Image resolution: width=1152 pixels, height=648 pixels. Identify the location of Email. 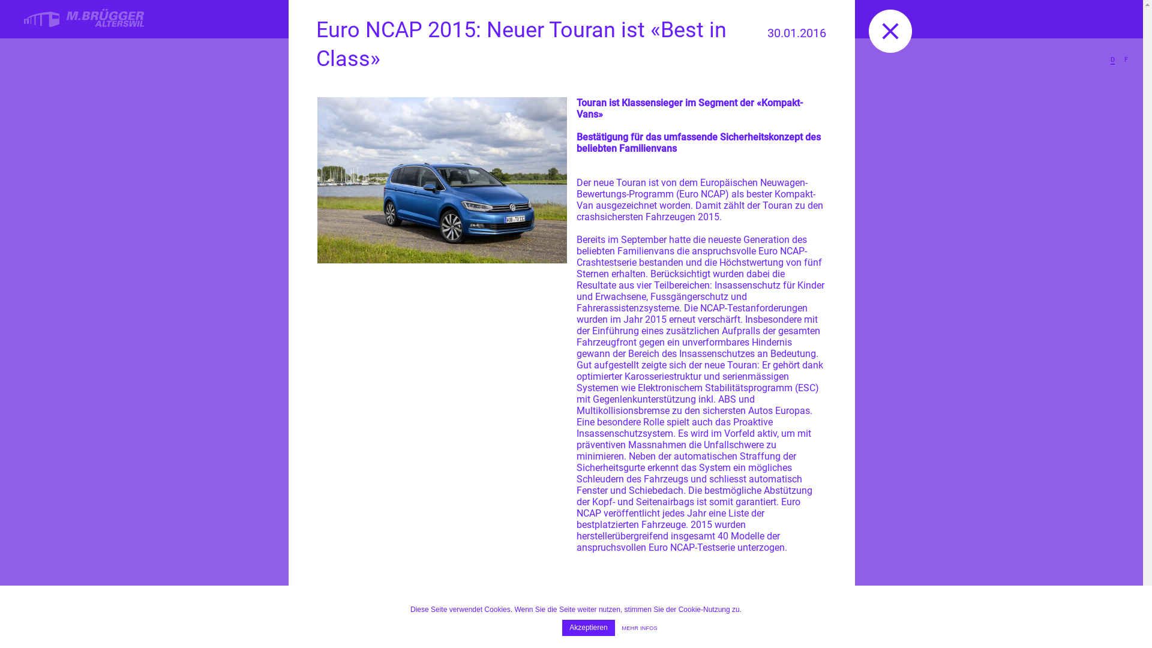
(469, 22).